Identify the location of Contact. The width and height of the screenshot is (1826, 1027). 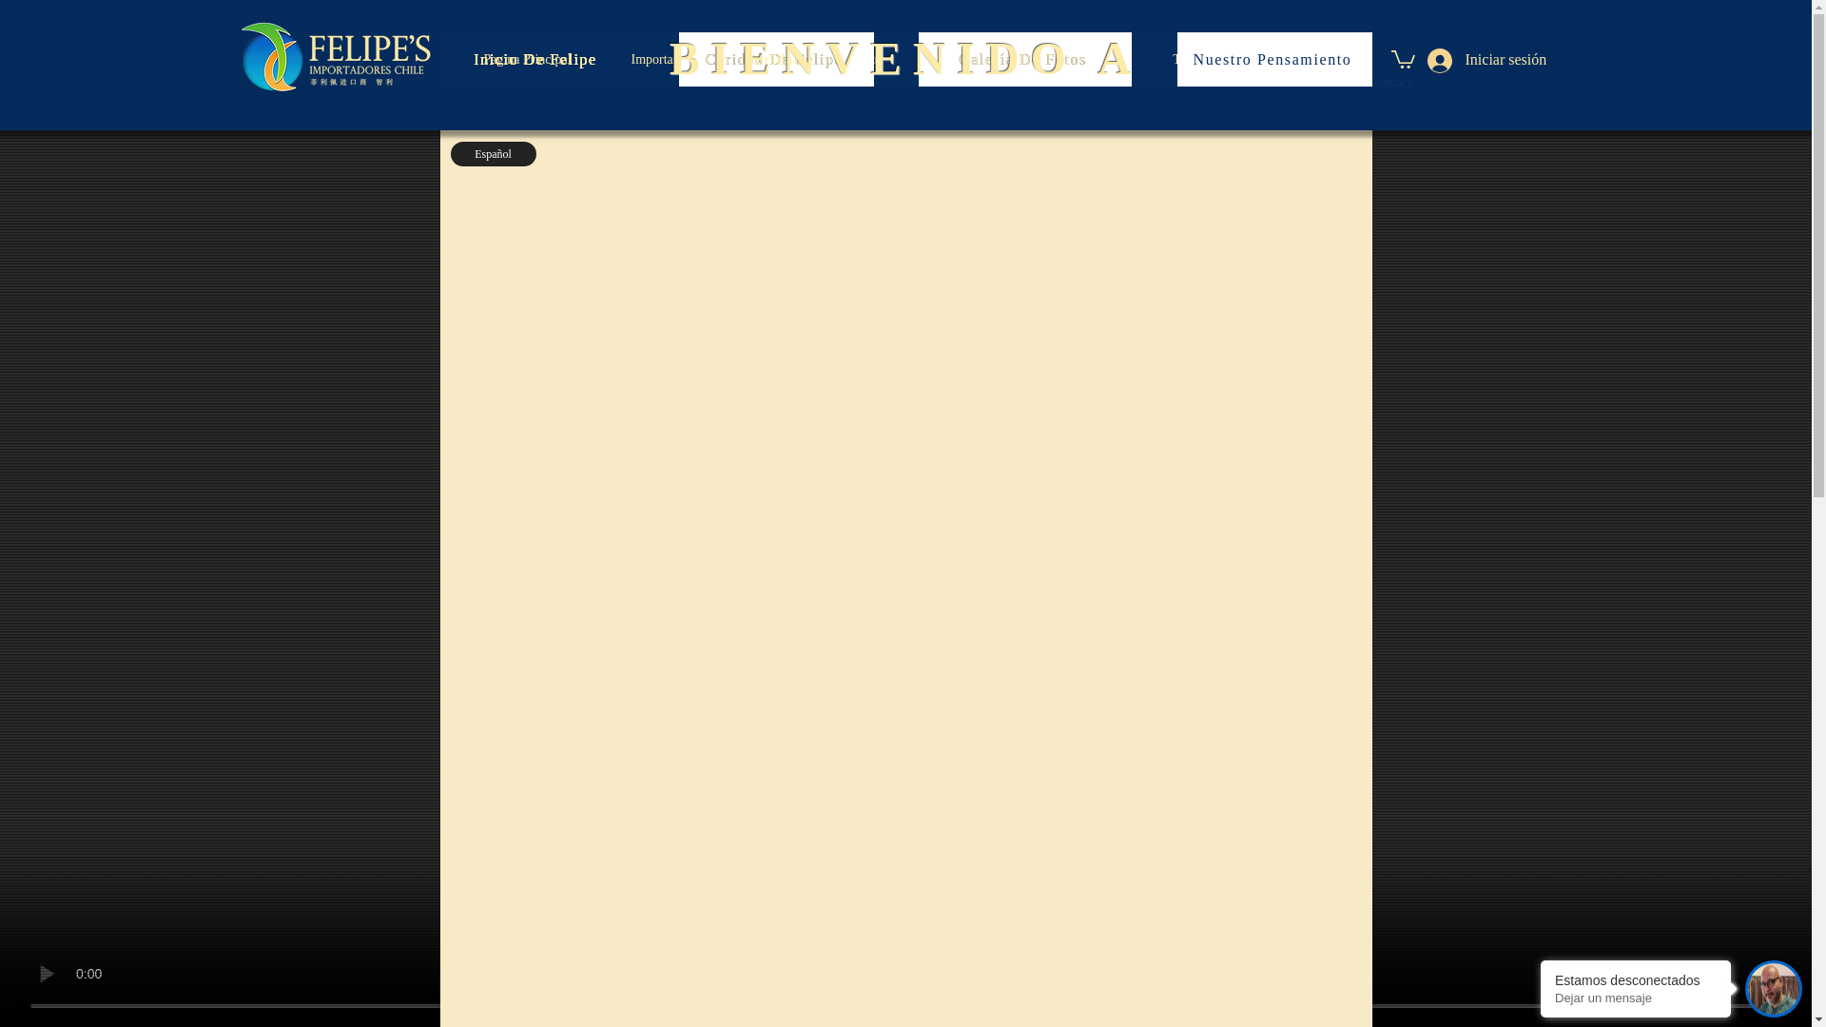
(1390, 82).